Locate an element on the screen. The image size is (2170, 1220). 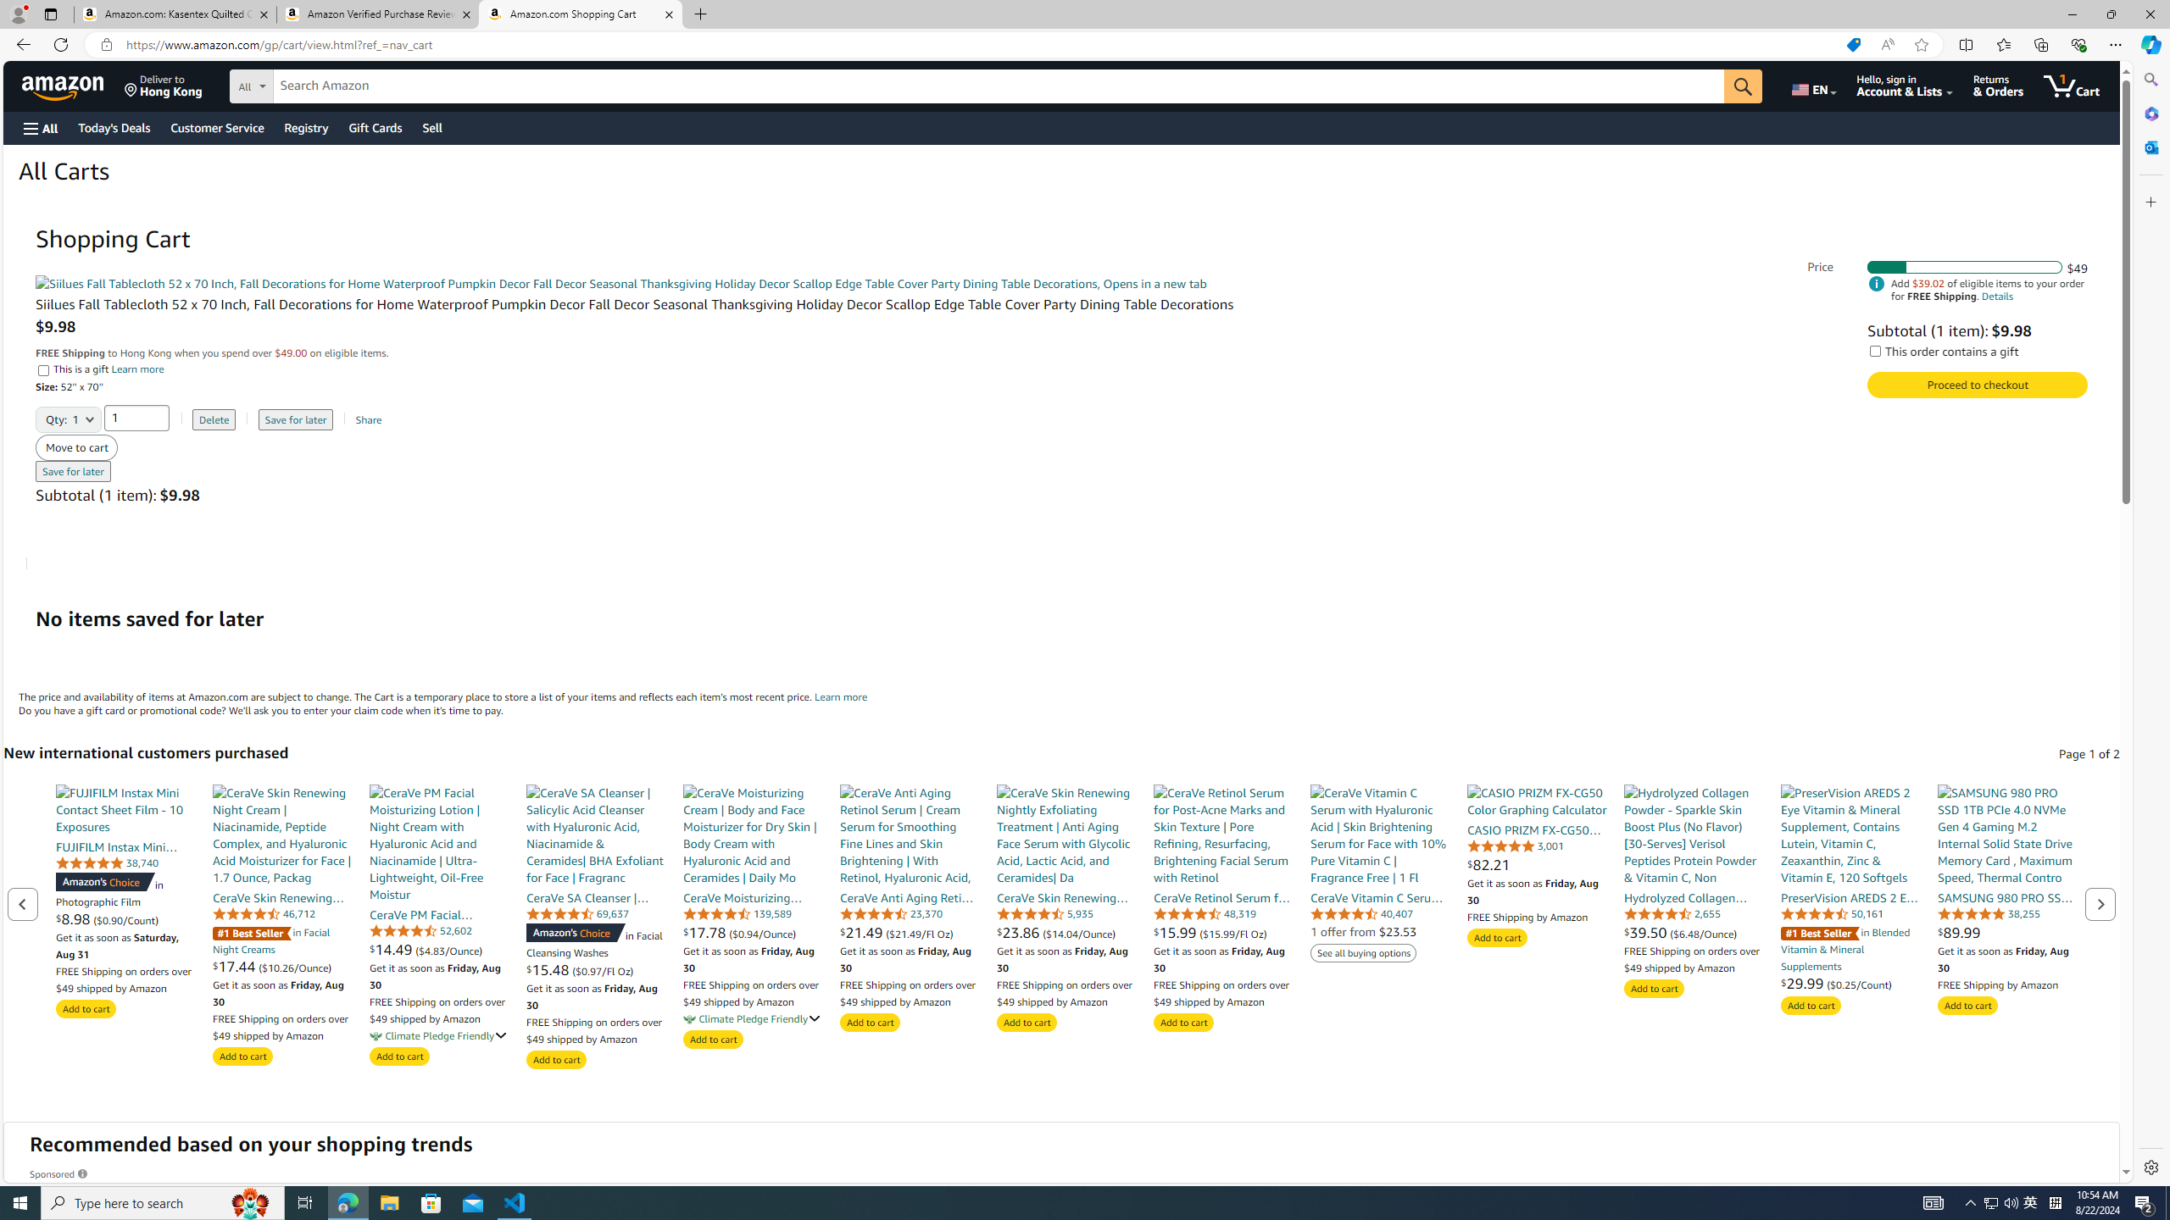
$14.49  is located at coordinates (392, 949).